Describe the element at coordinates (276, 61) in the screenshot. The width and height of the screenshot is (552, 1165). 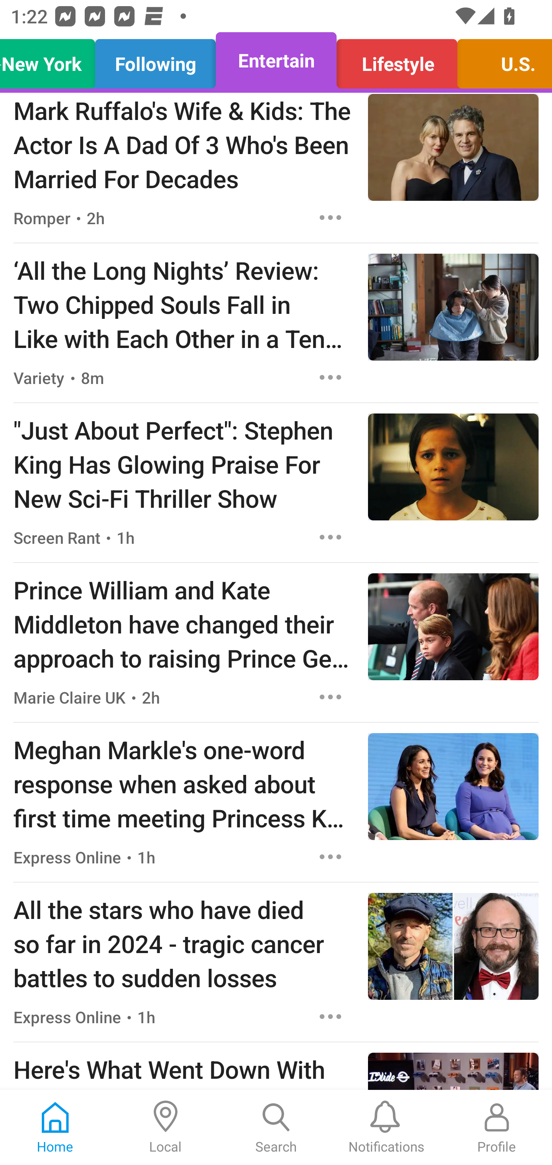
I see `Entertain` at that location.